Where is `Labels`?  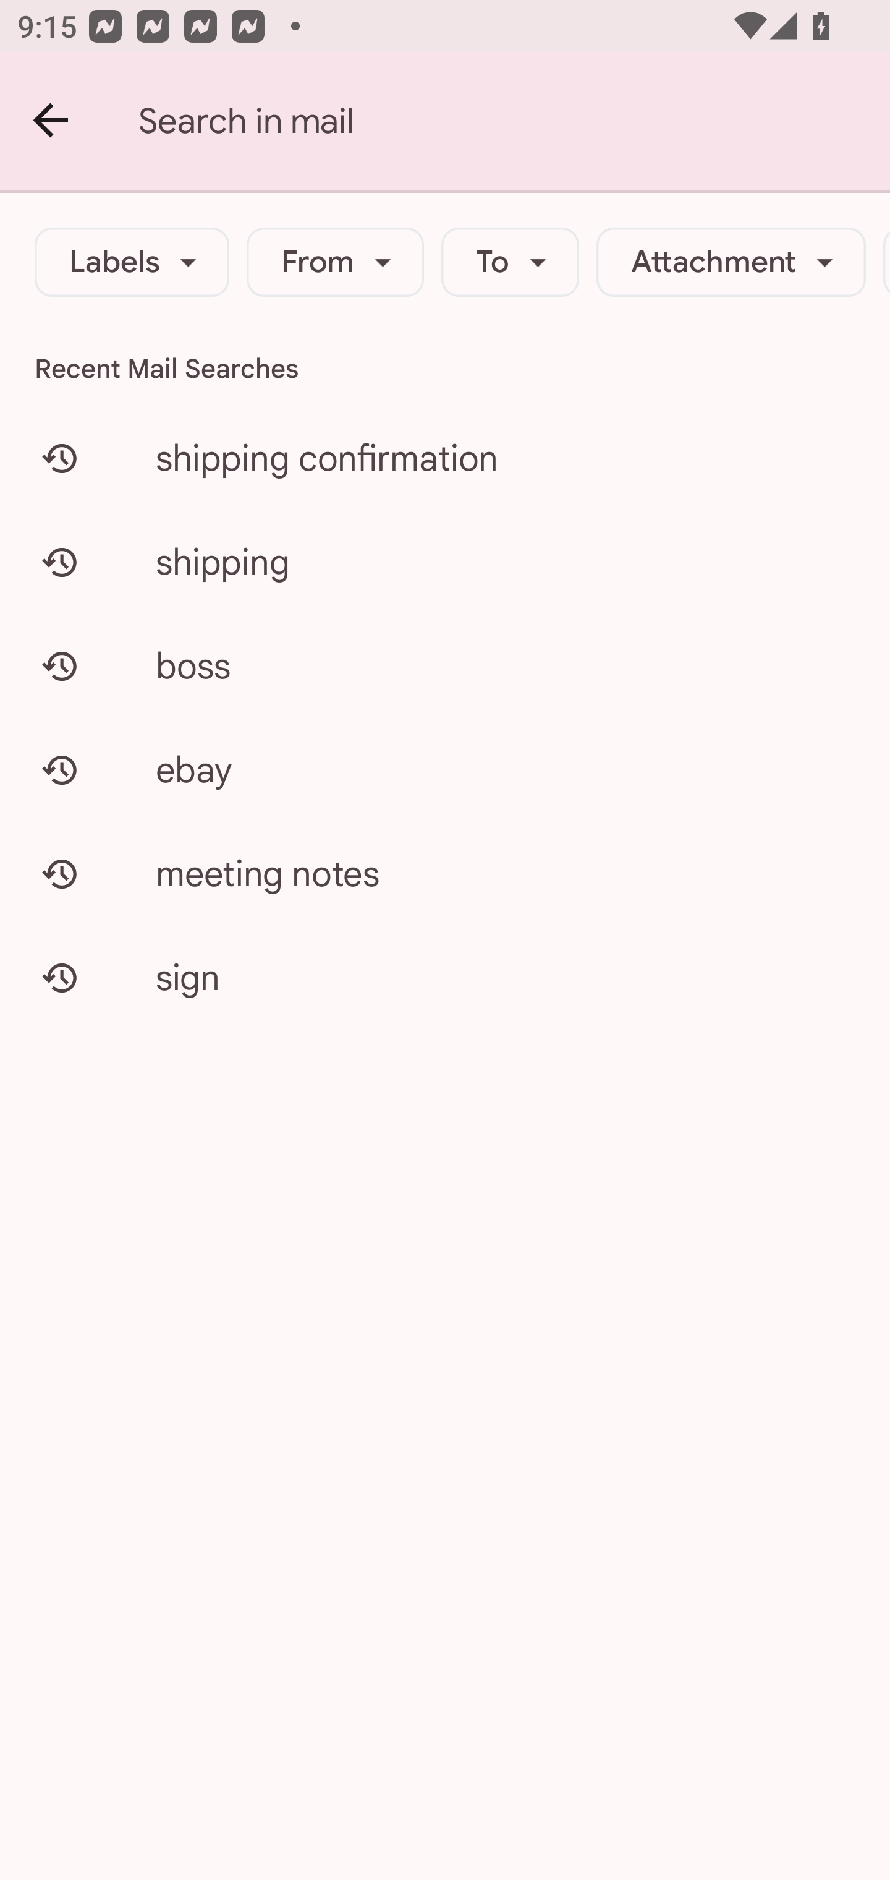 Labels is located at coordinates (132, 262).